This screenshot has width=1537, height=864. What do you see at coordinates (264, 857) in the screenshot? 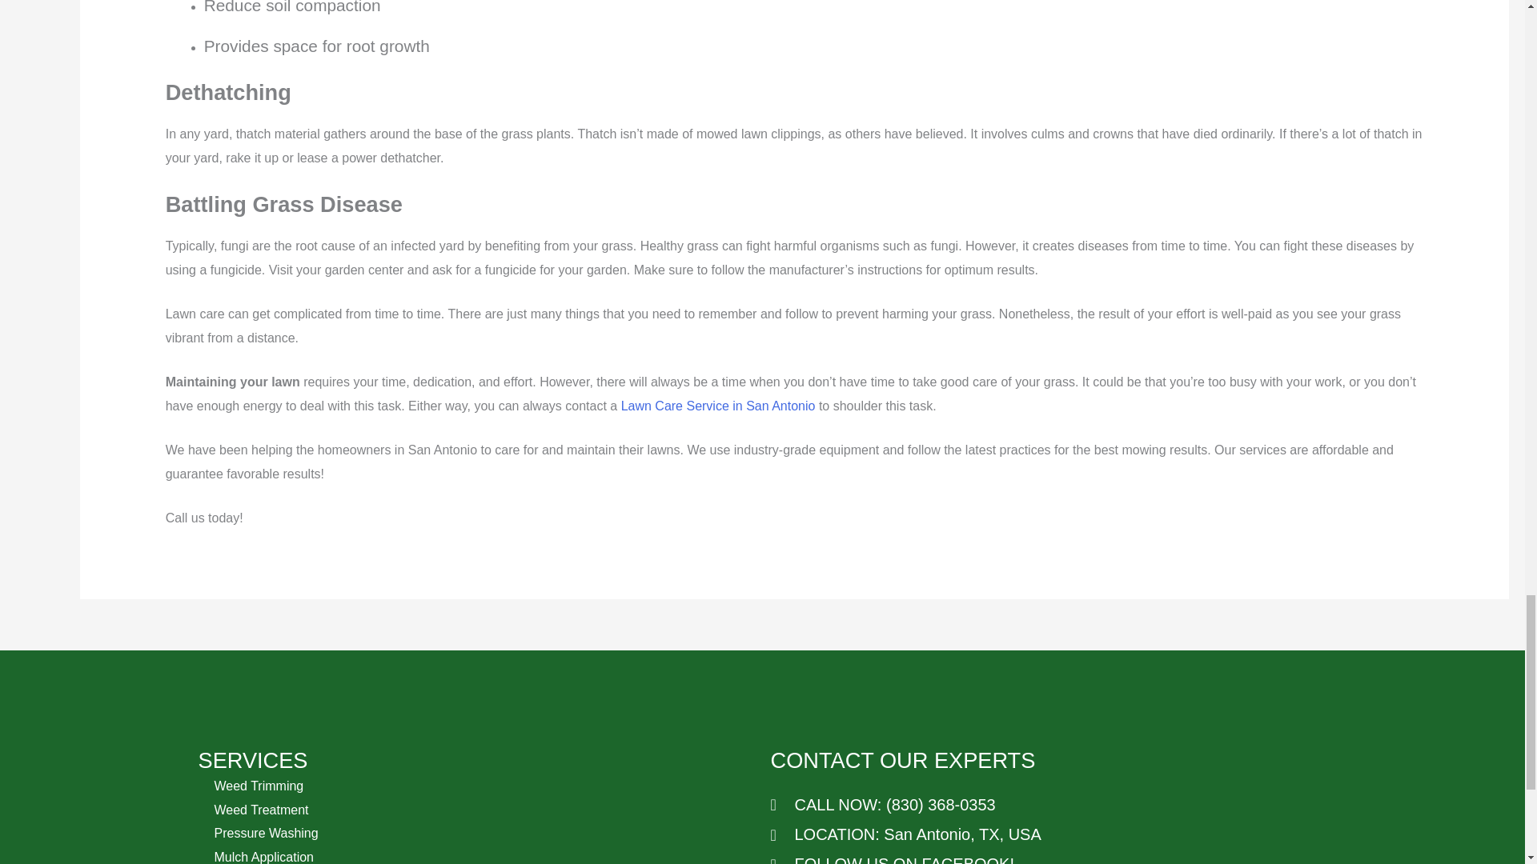
I see `Mulch Application` at bounding box center [264, 857].